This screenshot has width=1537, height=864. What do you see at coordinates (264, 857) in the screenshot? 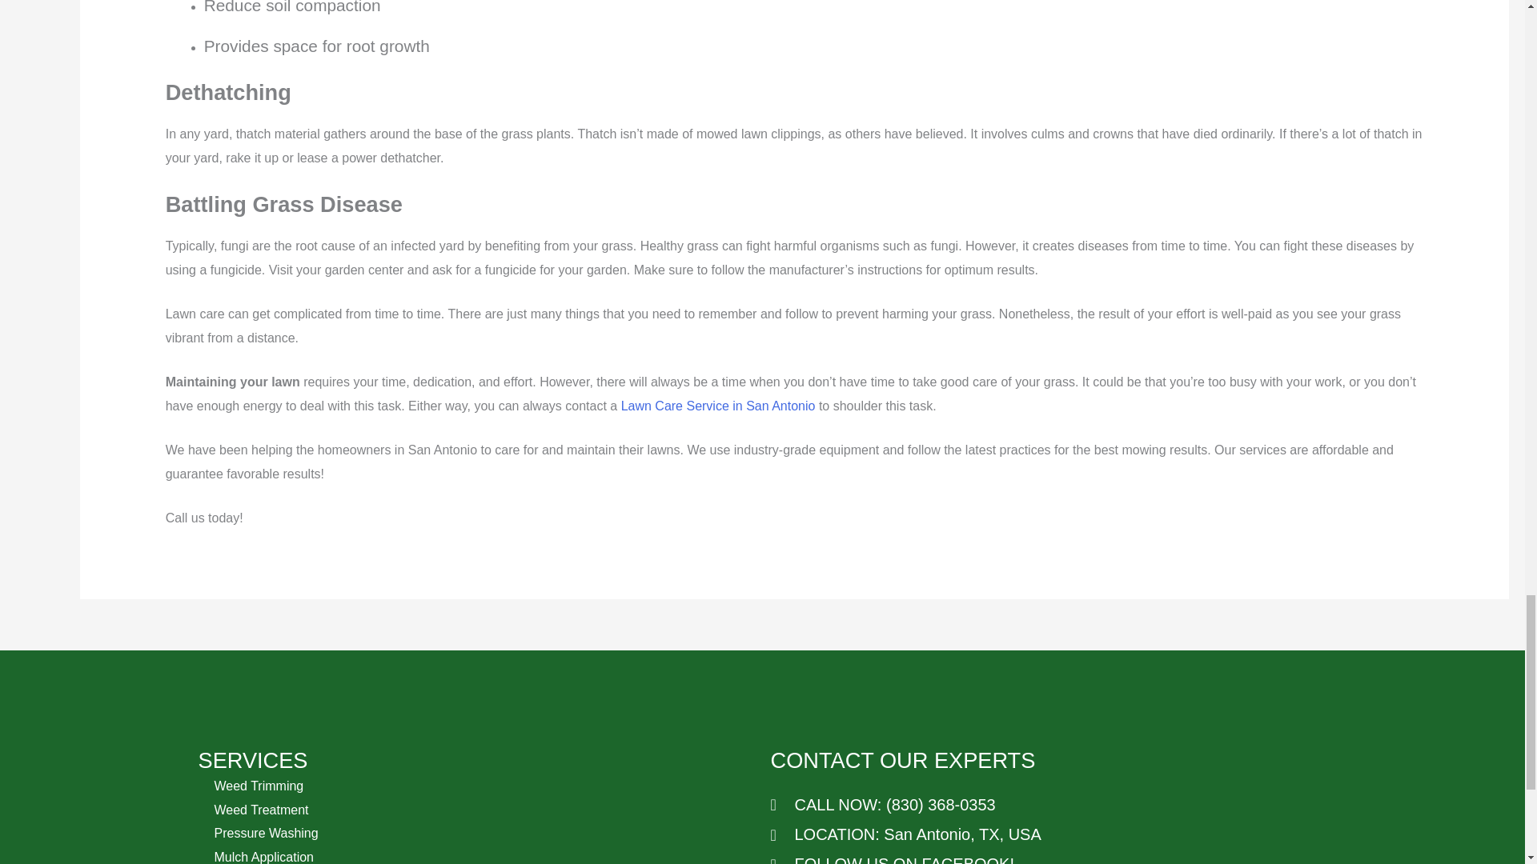
I see `Mulch Application` at bounding box center [264, 857].